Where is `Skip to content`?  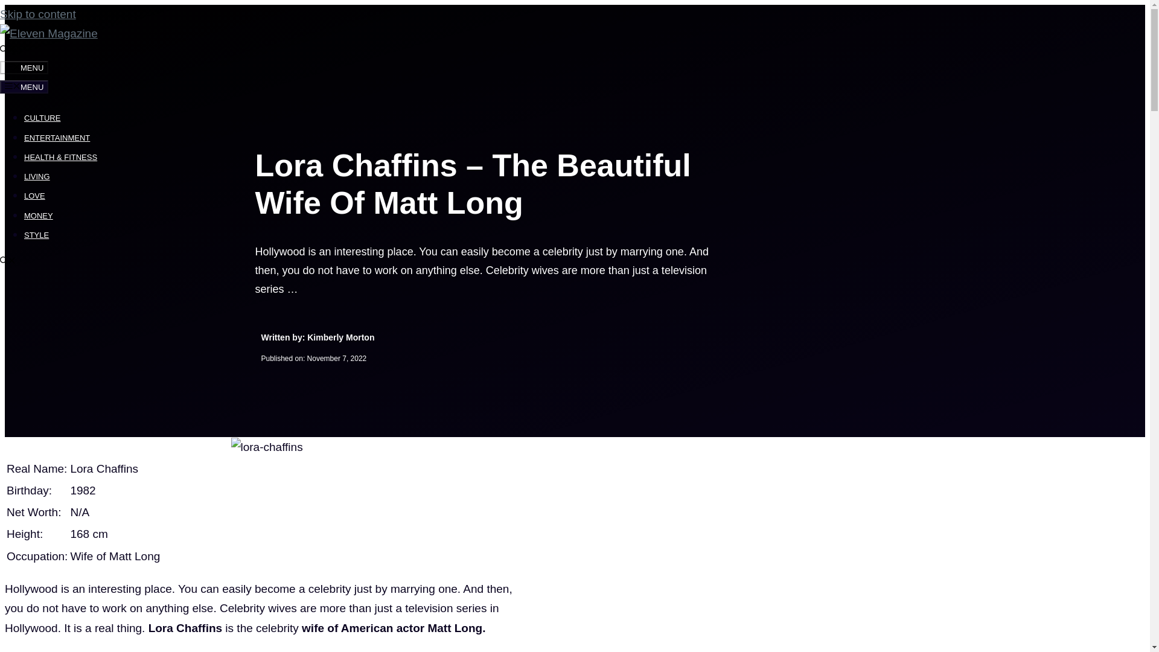
Skip to content is located at coordinates (38, 13).